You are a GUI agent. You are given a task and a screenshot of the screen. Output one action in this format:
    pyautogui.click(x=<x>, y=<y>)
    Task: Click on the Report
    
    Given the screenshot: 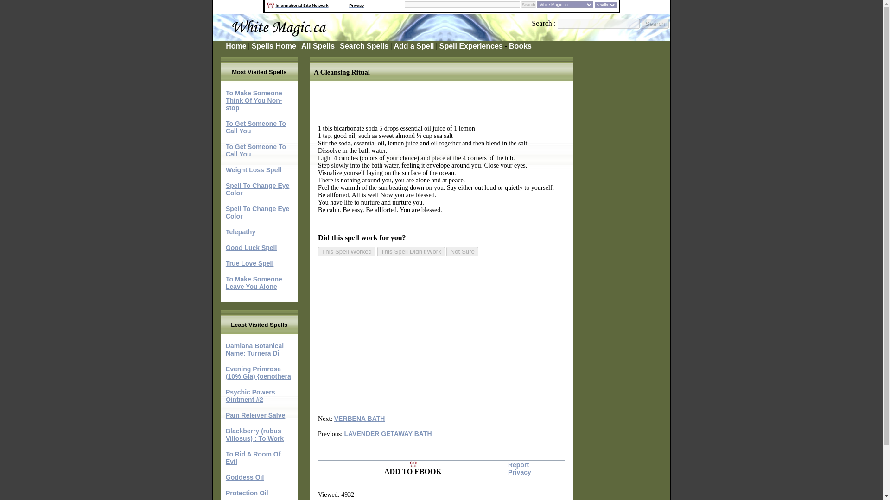 What is the action you would take?
    pyautogui.click(x=518, y=464)
    